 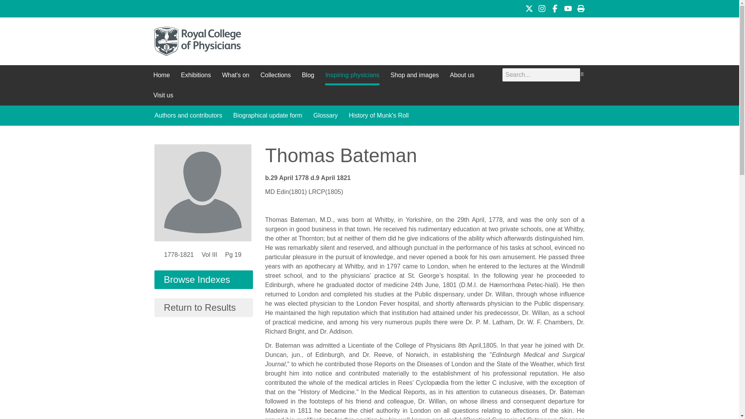 What do you see at coordinates (529, 9) in the screenshot?
I see `Opens in a new window` at bounding box center [529, 9].